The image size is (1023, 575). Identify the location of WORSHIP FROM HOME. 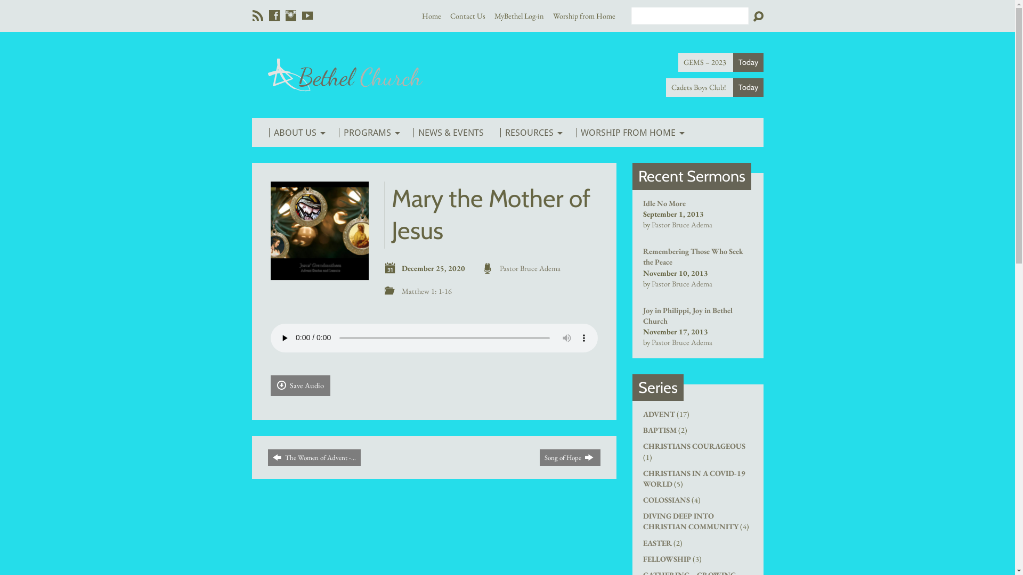
(628, 133).